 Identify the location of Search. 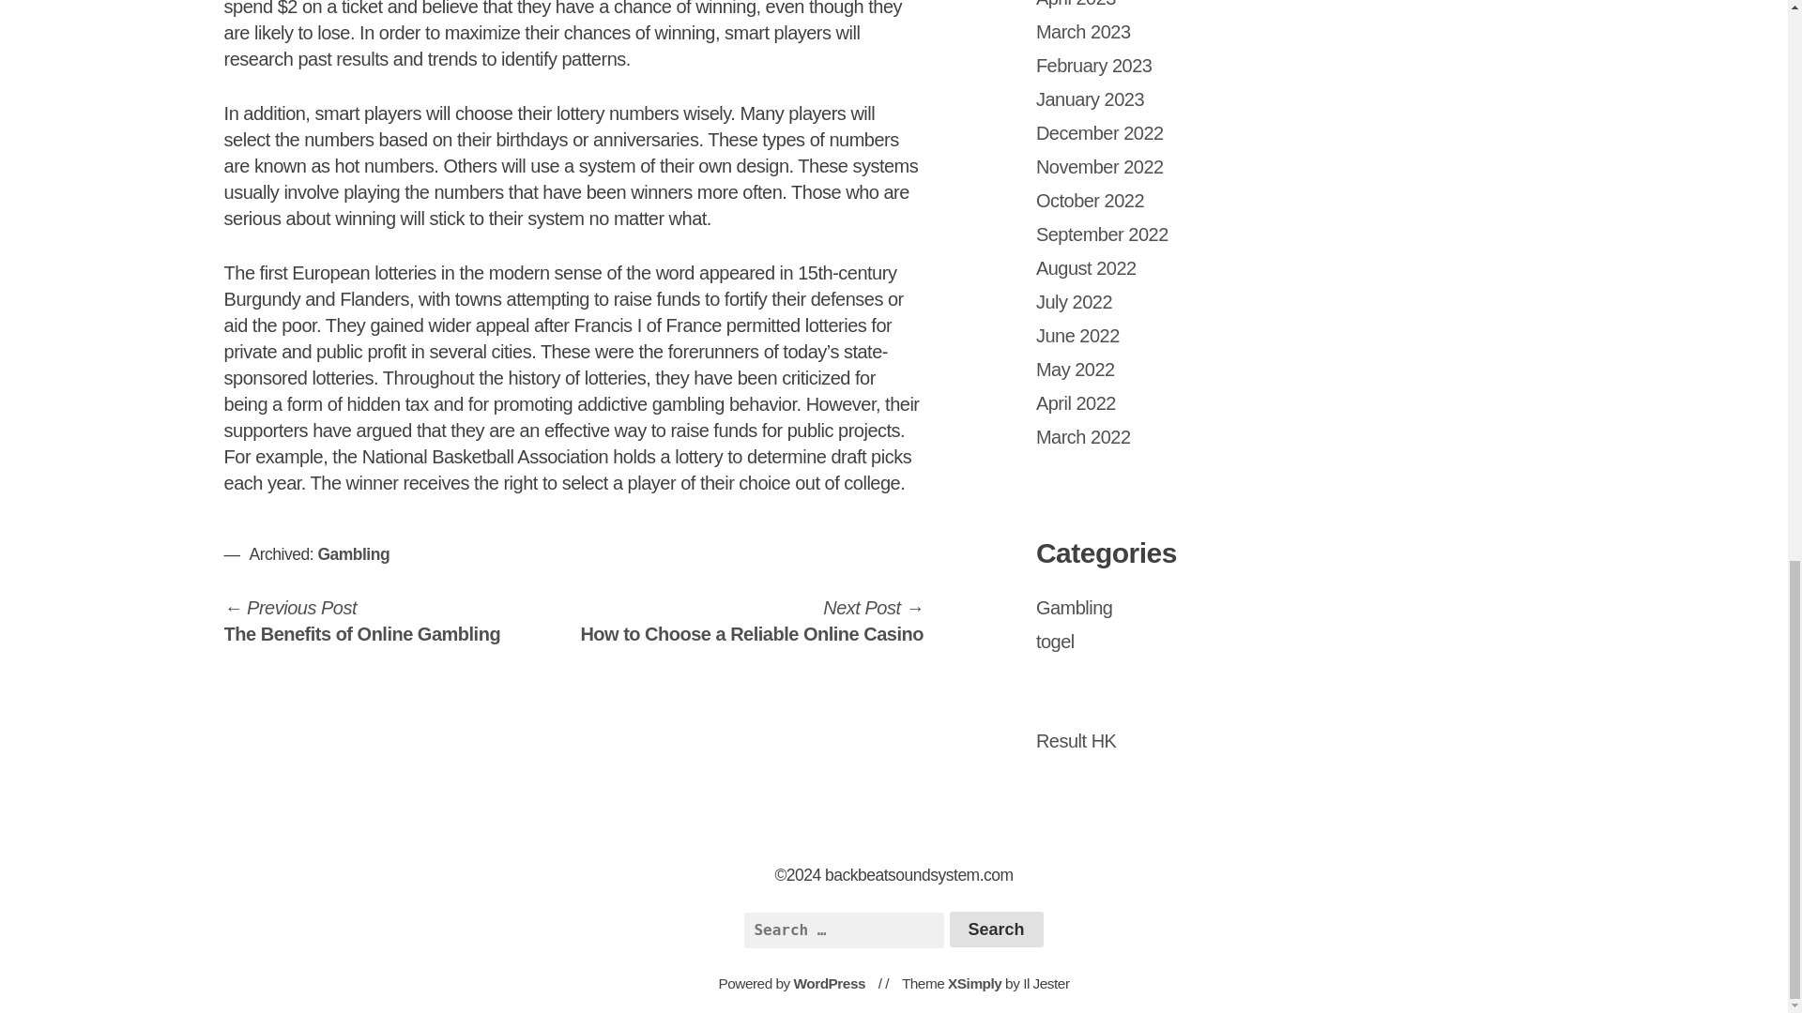
(1091, 201).